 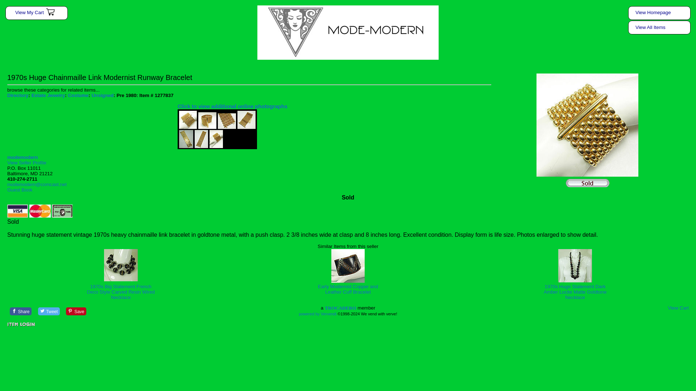 I want to click on Estate Jewelry, so click(x=48, y=95).